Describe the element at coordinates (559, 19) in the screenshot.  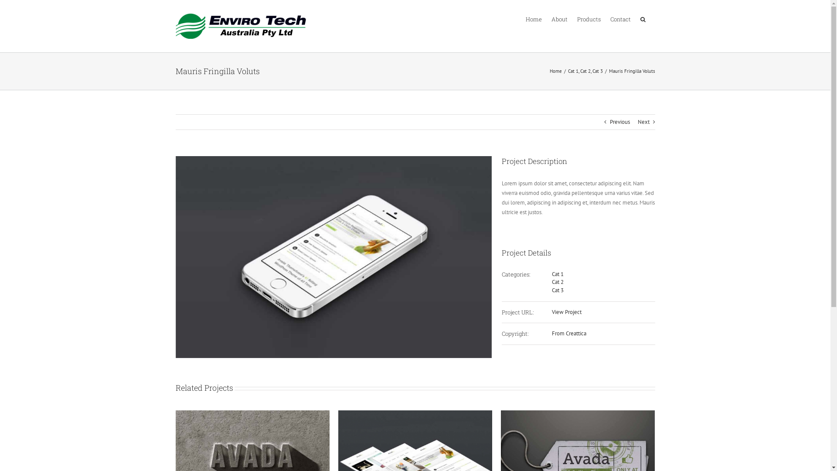
I see `About` at that location.